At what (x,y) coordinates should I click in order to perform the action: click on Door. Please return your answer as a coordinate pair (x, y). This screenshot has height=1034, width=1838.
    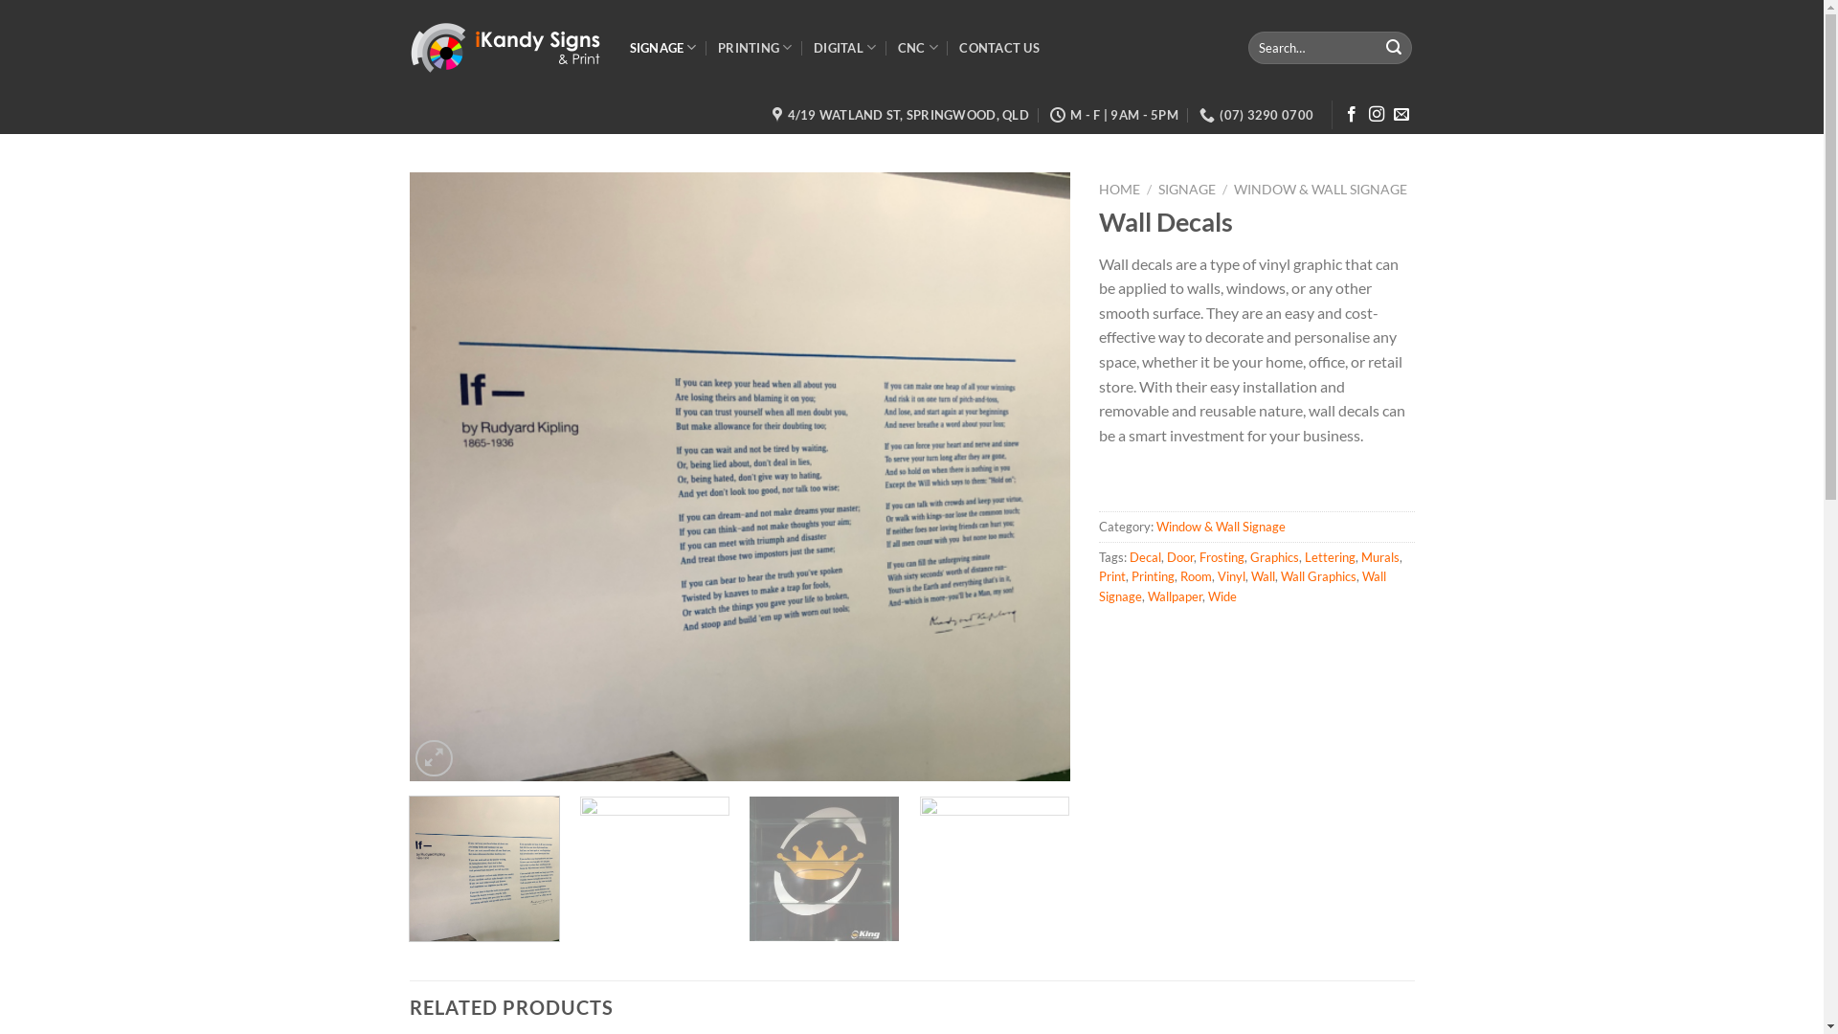
    Looking at the image, I should click on (1179, 557).